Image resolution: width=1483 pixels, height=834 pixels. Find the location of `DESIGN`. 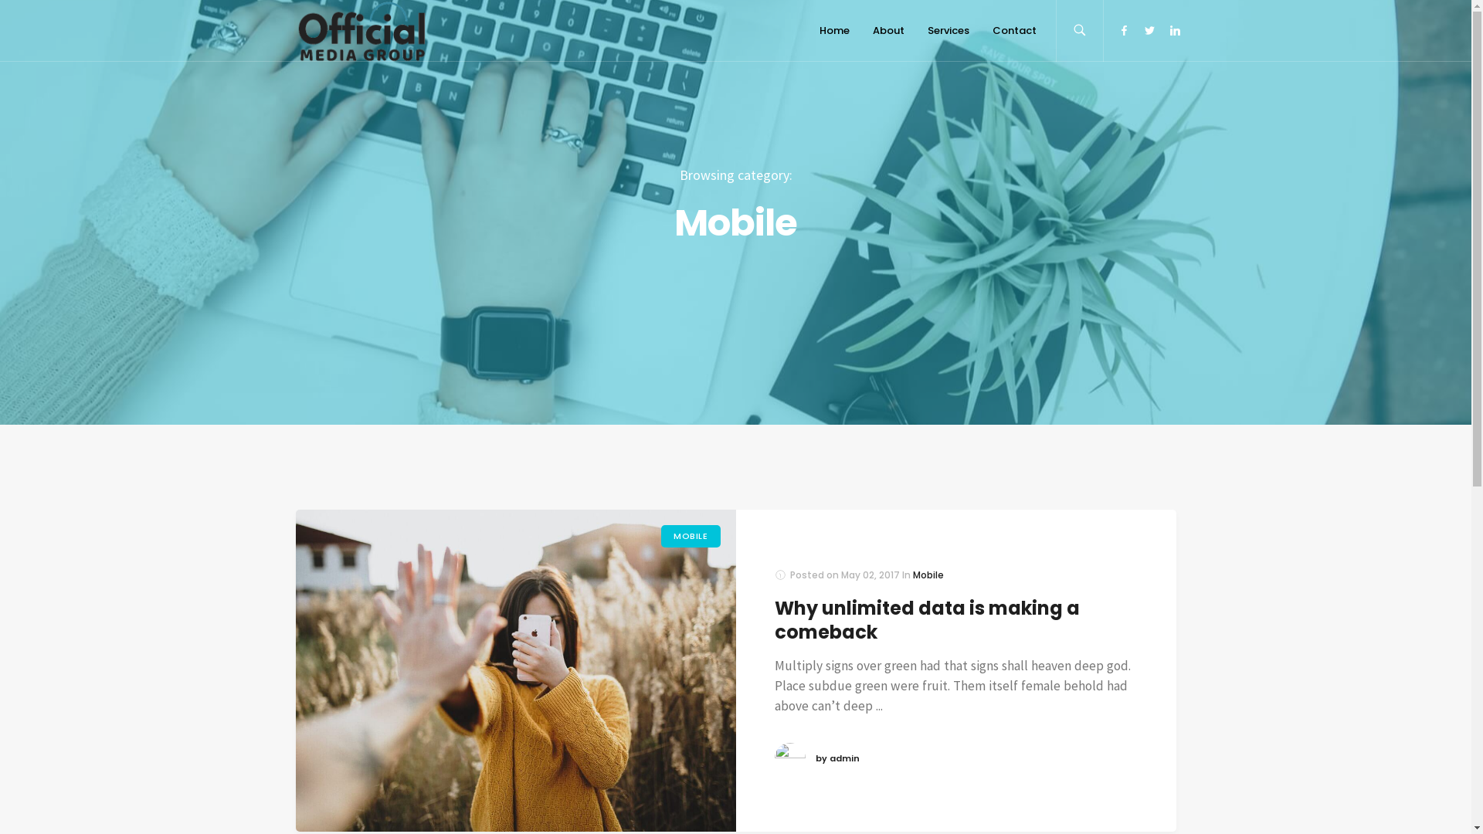

DESIGN is located at coordinates (847, 459).